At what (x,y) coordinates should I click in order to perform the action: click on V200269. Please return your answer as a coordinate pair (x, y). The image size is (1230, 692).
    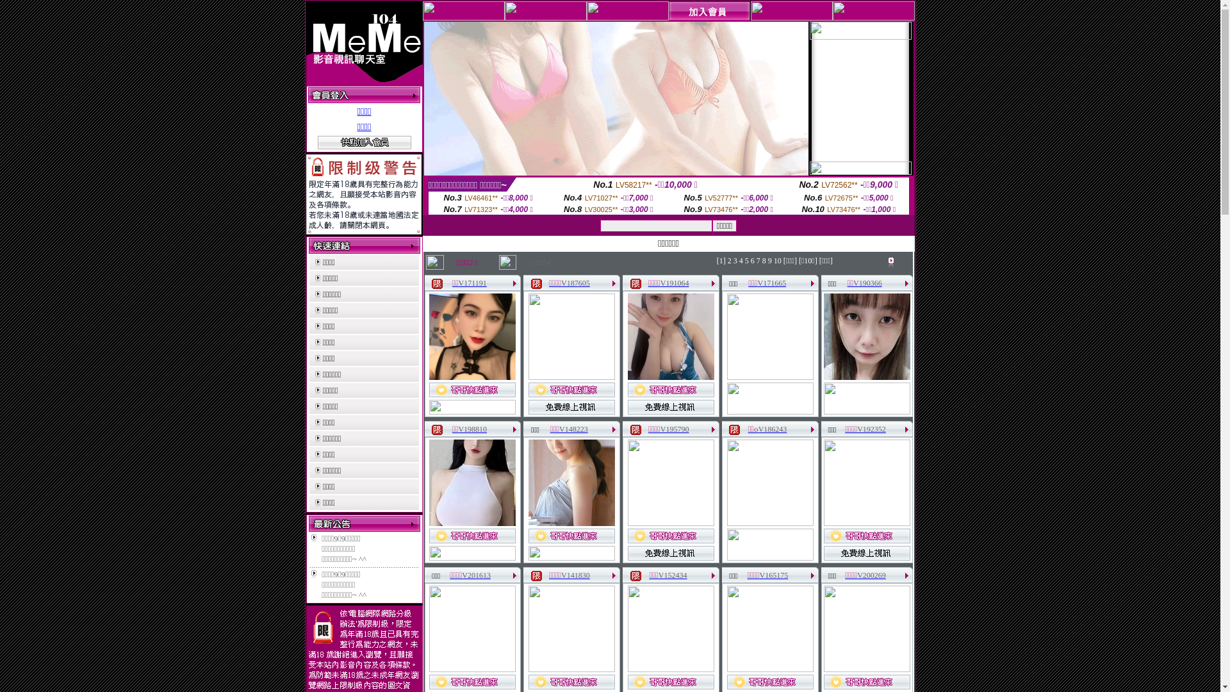
    Looking at the image, I should click on (871, 575).